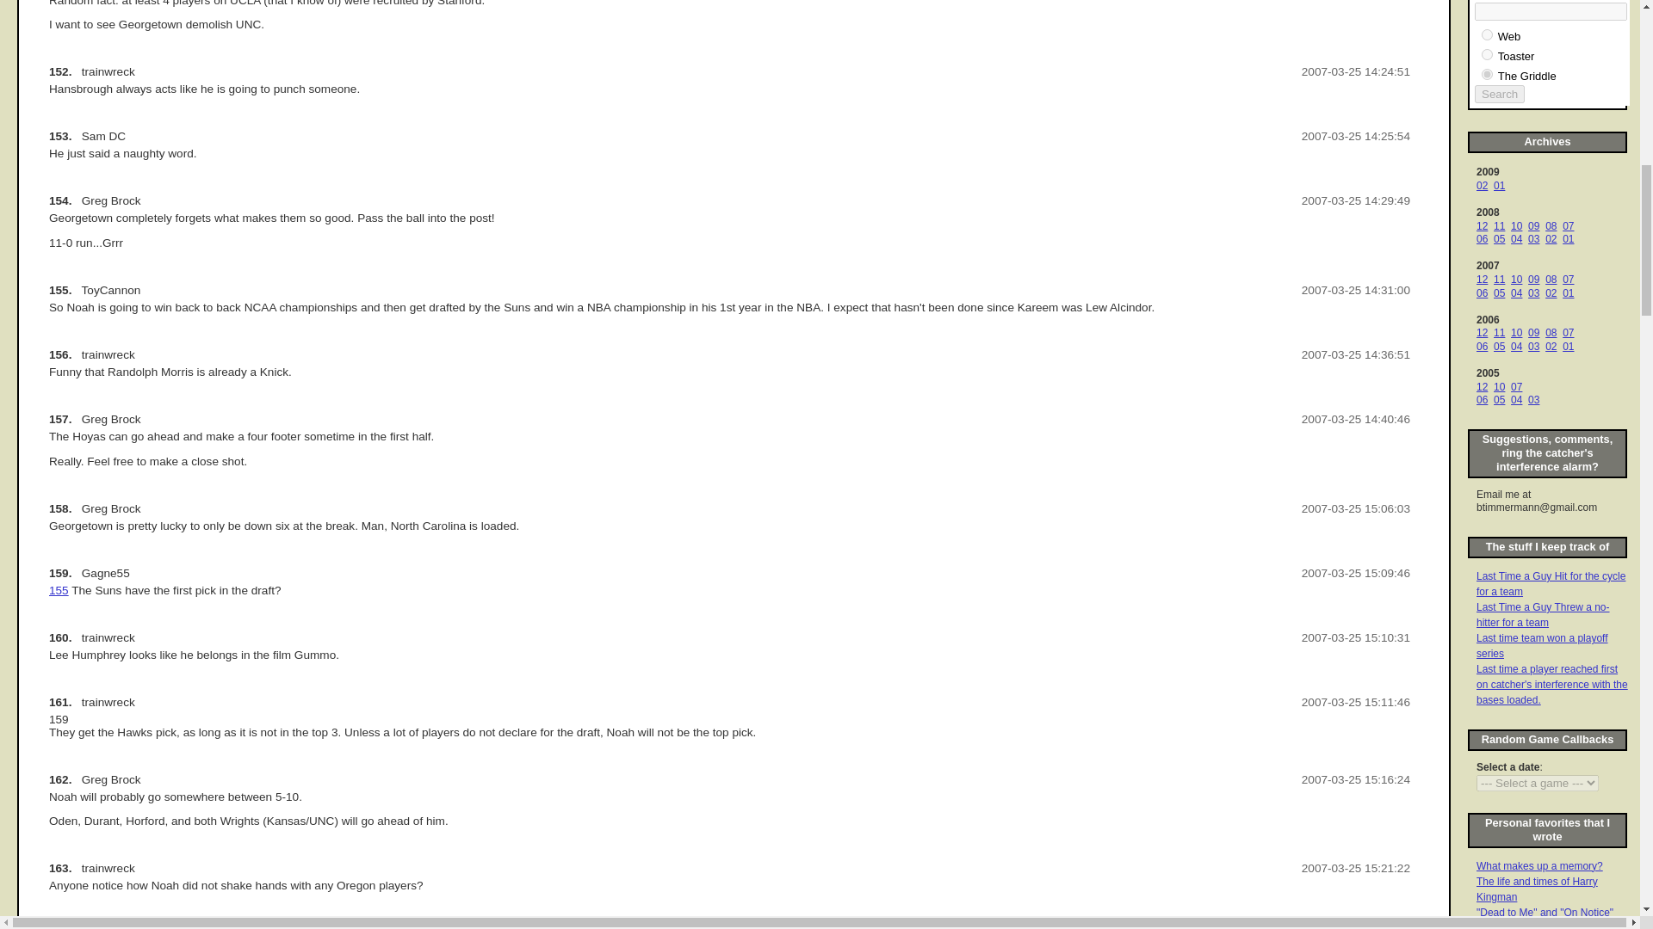 The image size is (1653, 929). I want to click on 01, so click(1499, 186).